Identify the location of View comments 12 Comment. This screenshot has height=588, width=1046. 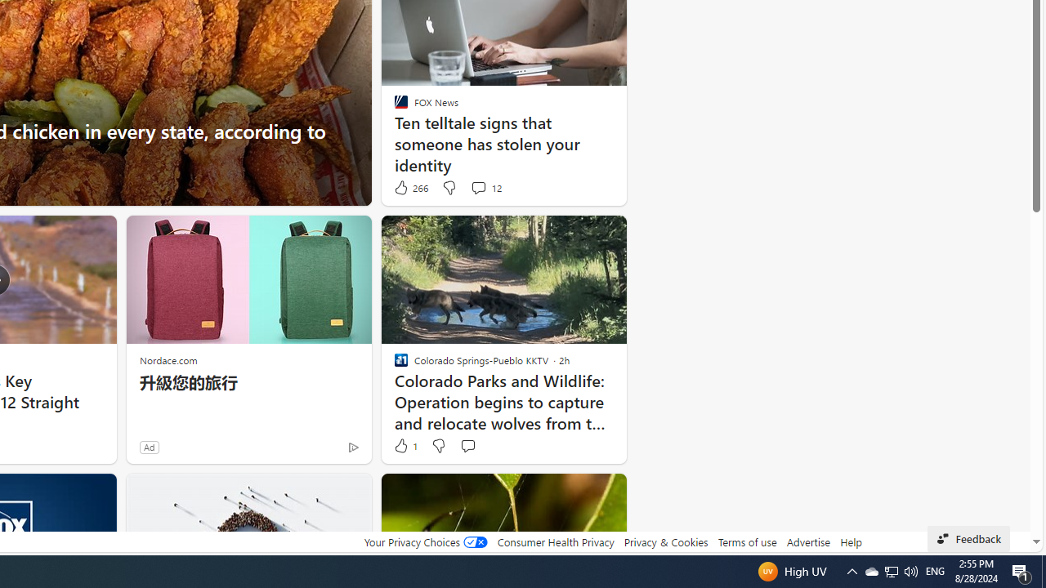
(485, 188).